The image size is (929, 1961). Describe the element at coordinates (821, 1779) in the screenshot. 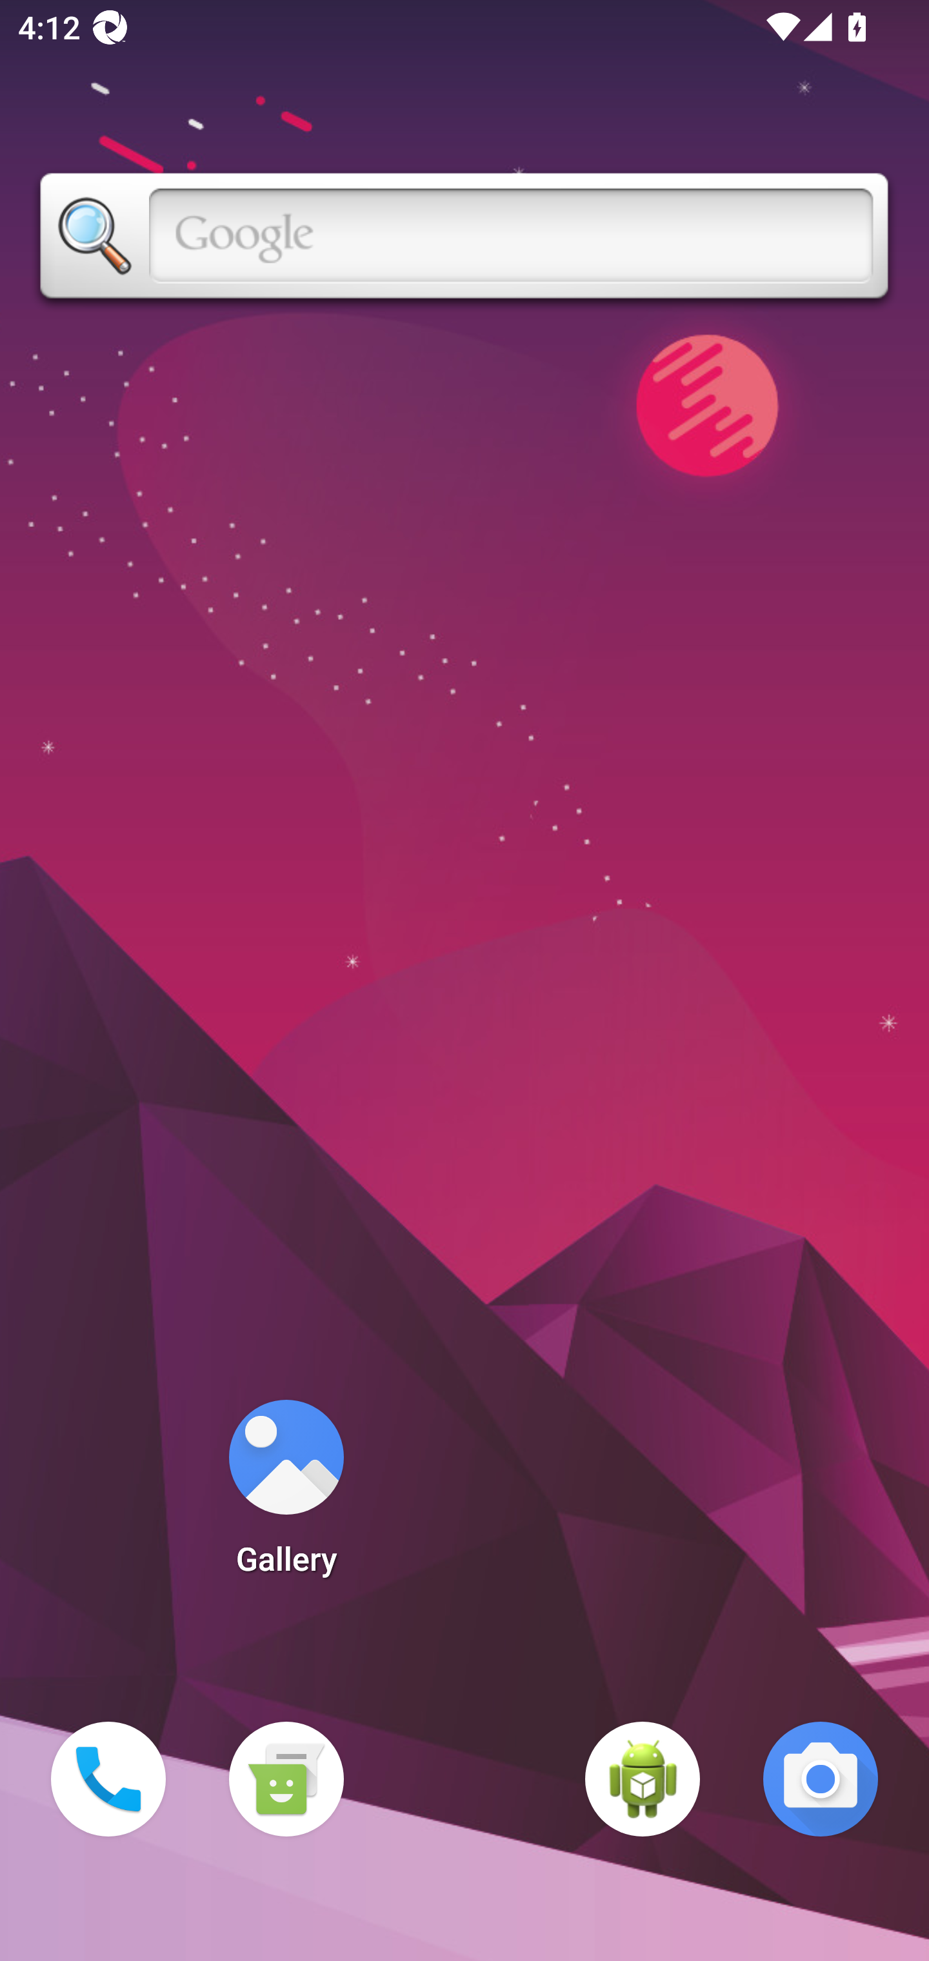

I see `Camera` at that location.